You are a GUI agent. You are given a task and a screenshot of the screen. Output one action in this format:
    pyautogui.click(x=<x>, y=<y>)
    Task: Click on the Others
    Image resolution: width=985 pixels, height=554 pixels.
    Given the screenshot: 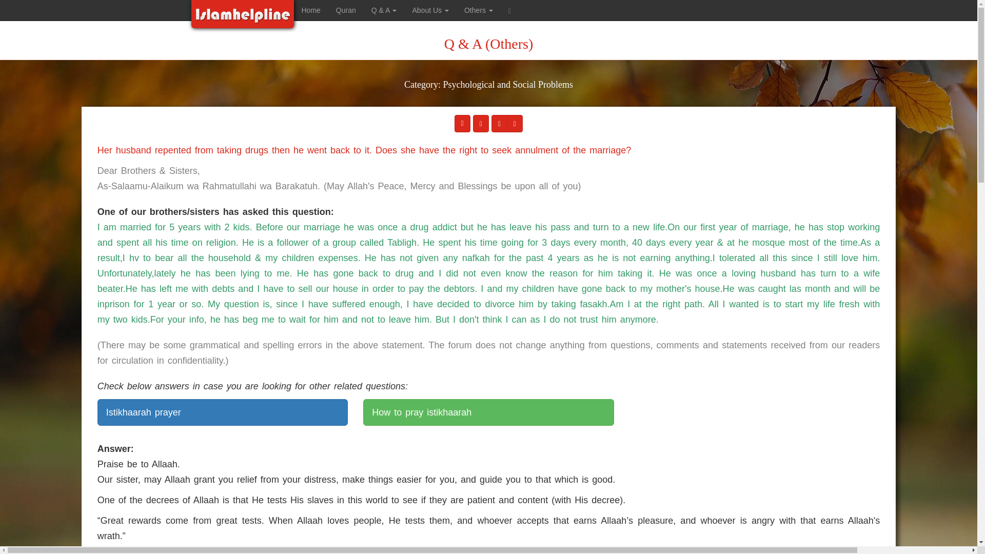 What is the action you would take?
    pyautogui.click(x=478, y=10)
    